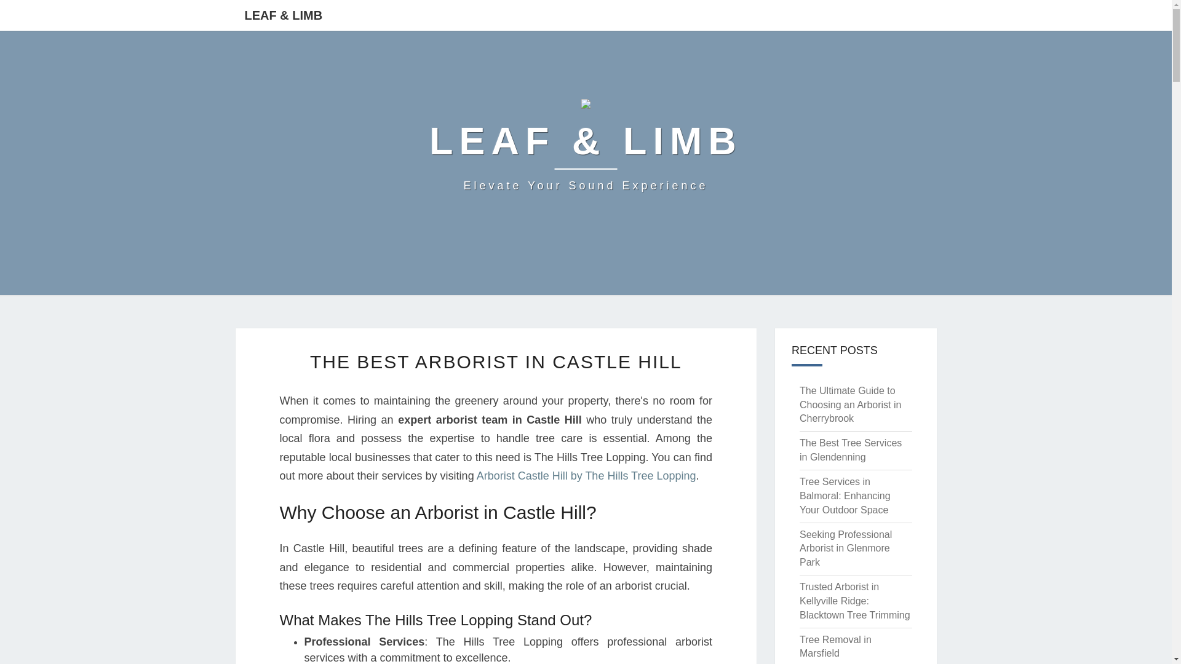  I want to click on The Ultimate Guide to Choosing an Arborist in Cherrybrook, so click(850, 405).